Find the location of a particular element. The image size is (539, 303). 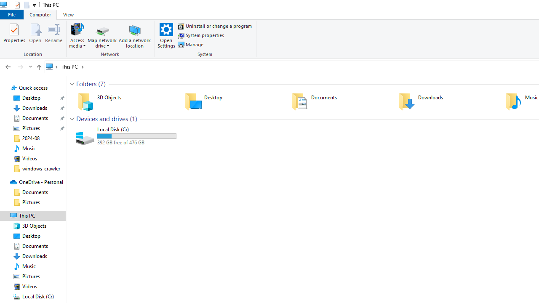

Up to "Desktop" (Alt + Up Arrow) is located at coordinates (39, 67).